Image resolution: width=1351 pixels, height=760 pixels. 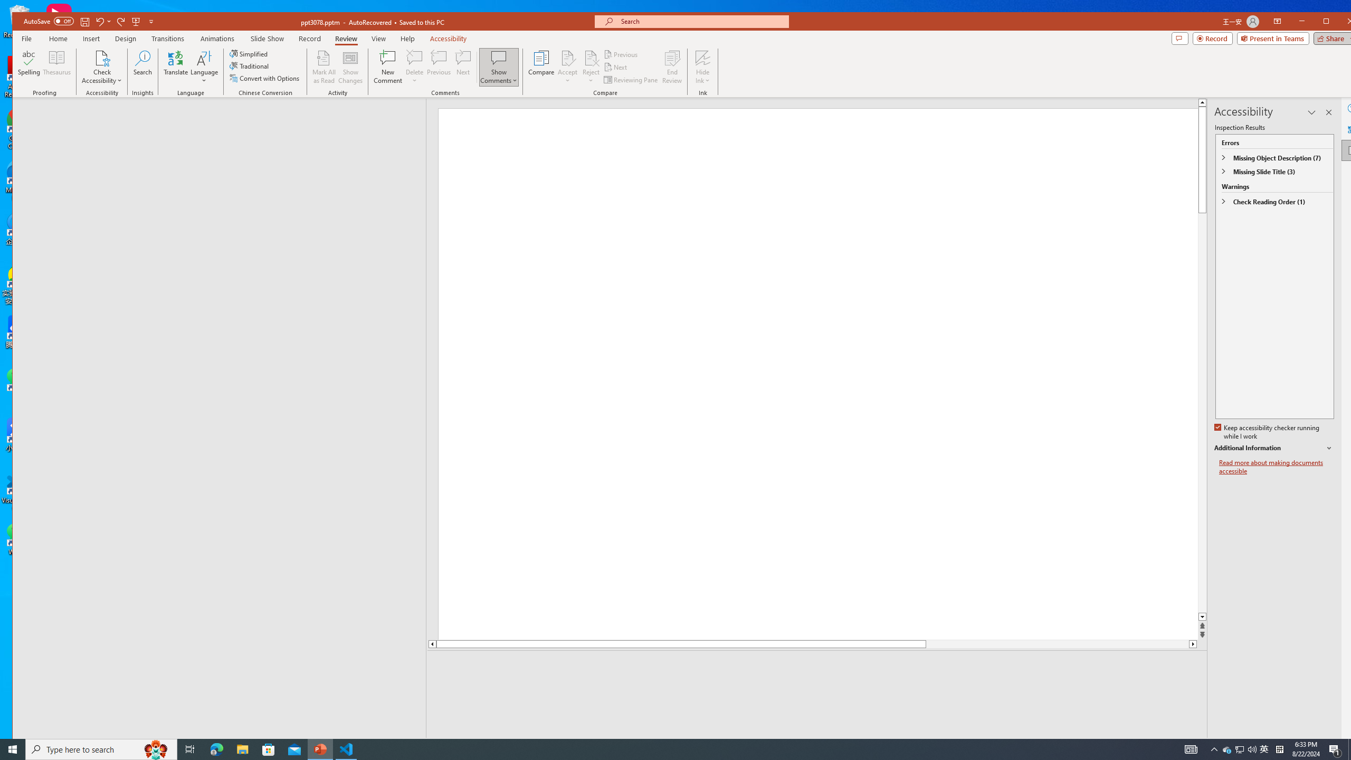 I want to click on Line up, so click(x=431, y=644).